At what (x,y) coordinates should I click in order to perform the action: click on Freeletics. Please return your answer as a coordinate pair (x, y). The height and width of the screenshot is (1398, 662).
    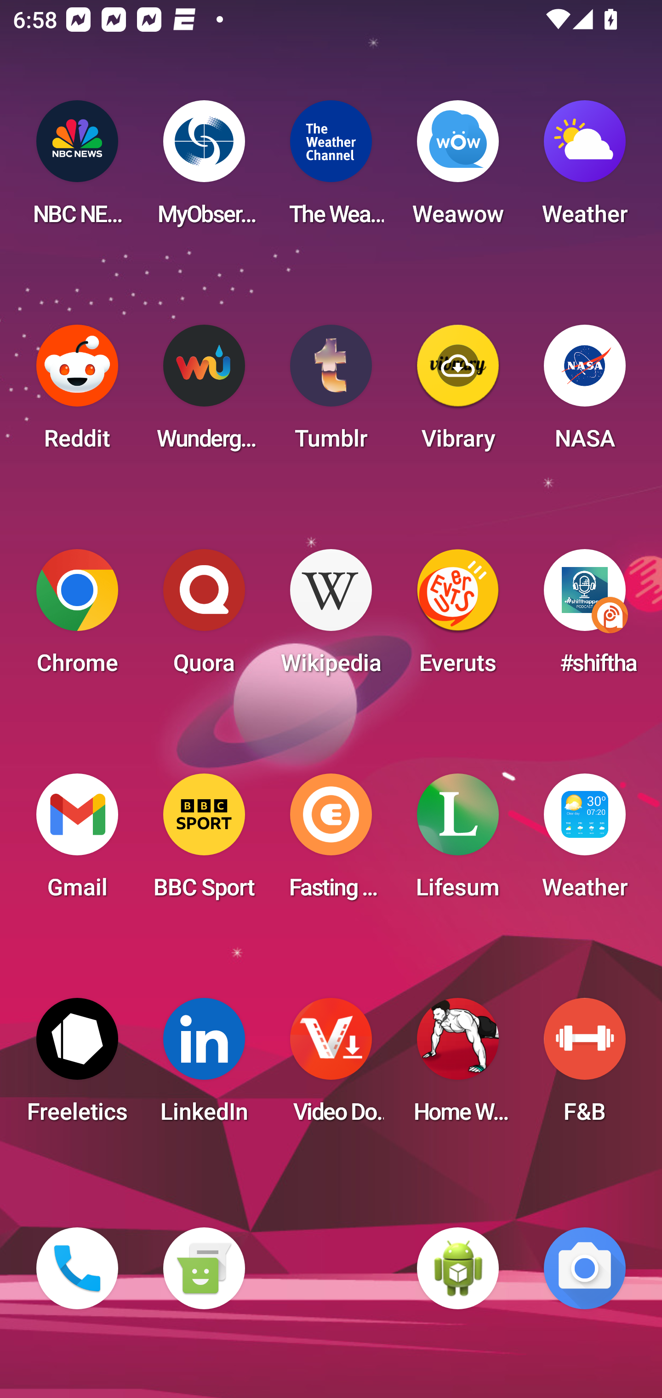
    Looking at the image, I should click on (77, 1066).